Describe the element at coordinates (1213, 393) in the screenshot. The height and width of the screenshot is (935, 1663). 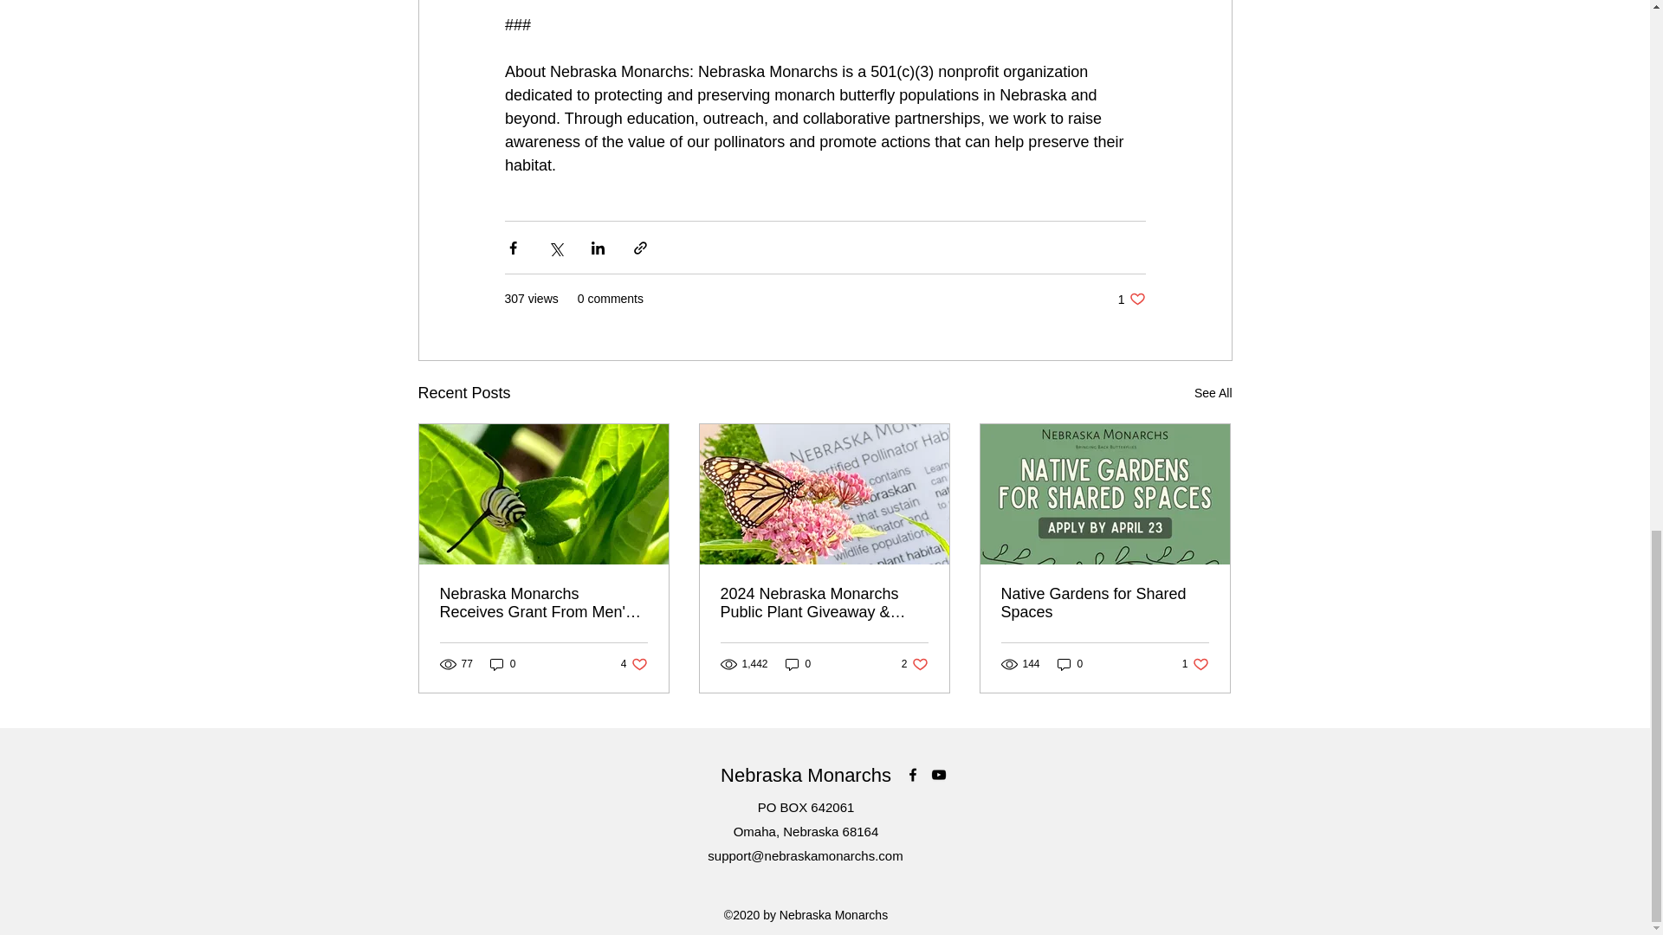
I see `See All` at that location.